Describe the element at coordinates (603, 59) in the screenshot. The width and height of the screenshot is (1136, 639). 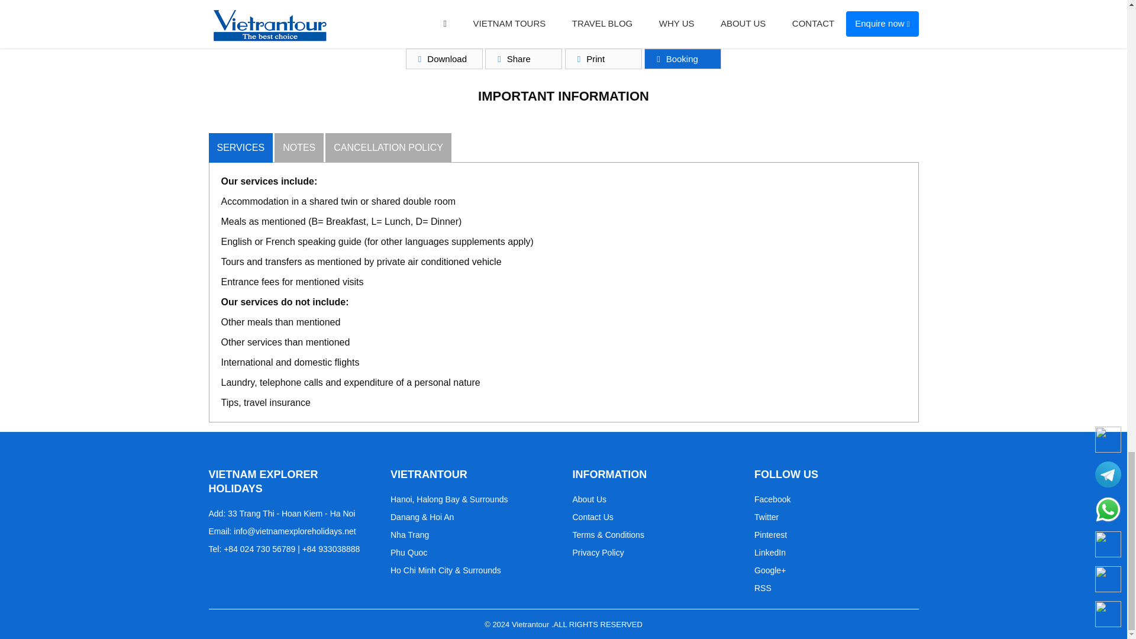
I see `Print` at that location.